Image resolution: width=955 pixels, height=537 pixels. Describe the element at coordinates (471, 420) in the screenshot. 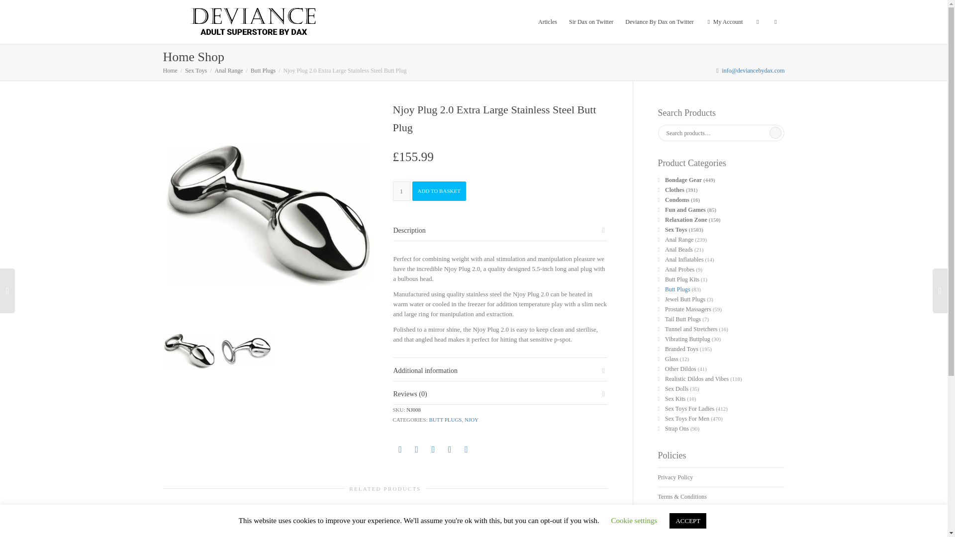

I see `NJOY` at that location.